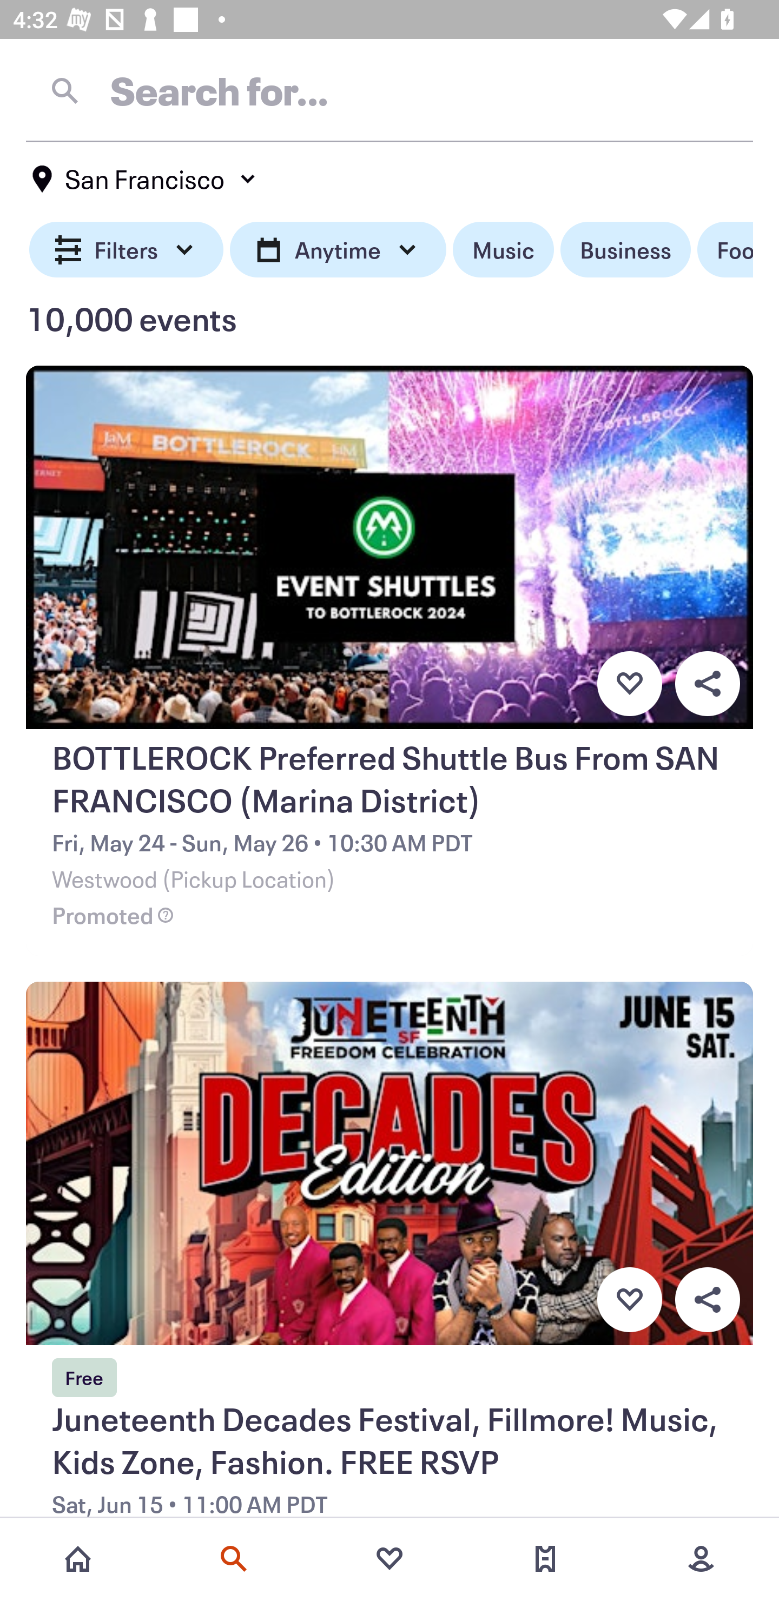 The height and width of the screenshot is (1601, 779). What do you see at coordinates (389, 90) in the screenshot?
I see `Search for…` at bounding box center [389, 90].